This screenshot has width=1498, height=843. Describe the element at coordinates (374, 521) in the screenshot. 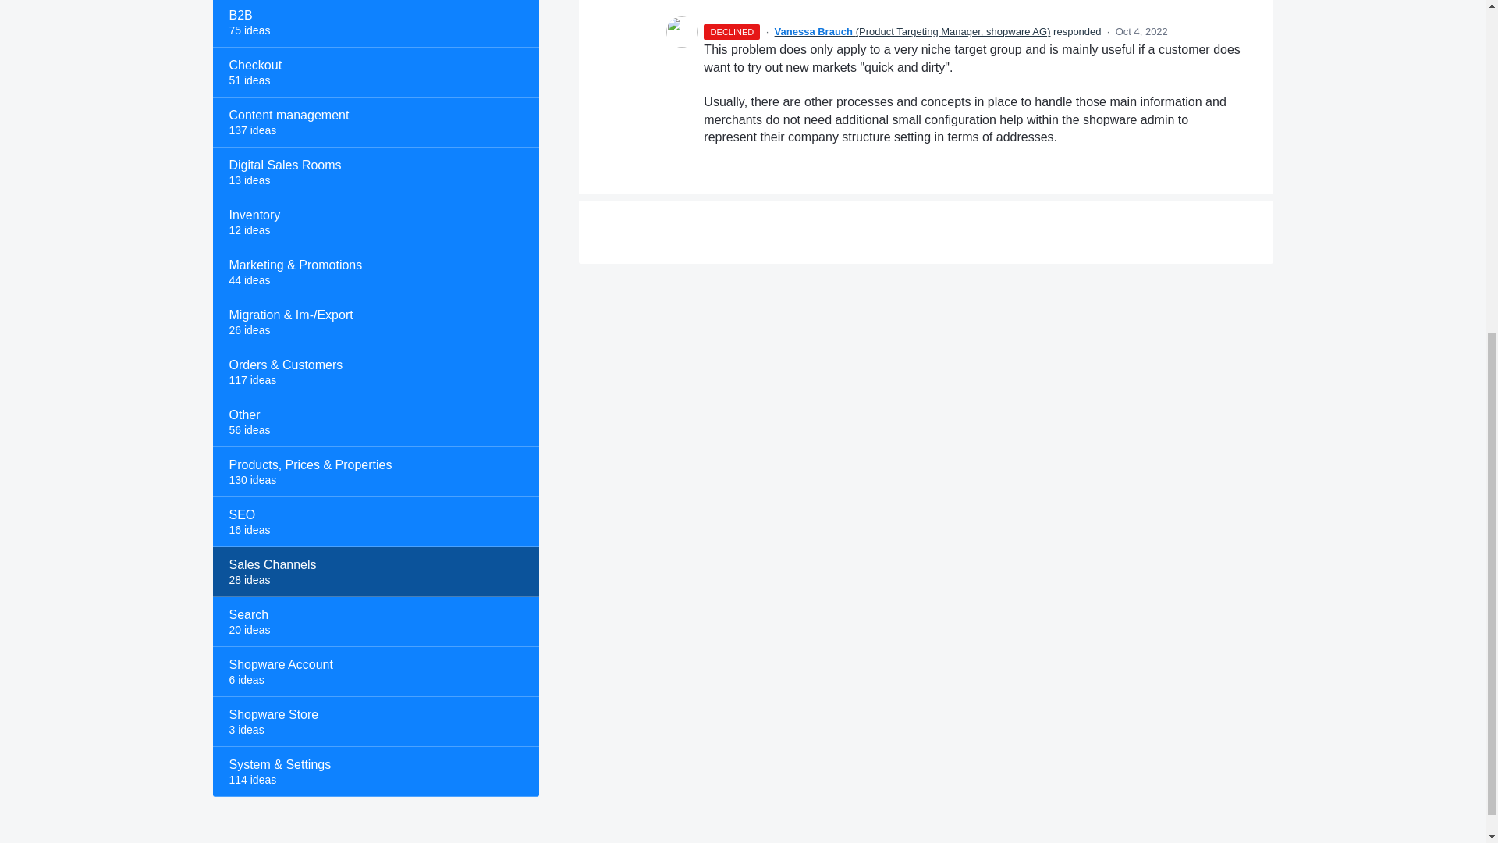

I see `View all ideas in category SEO` at that location.